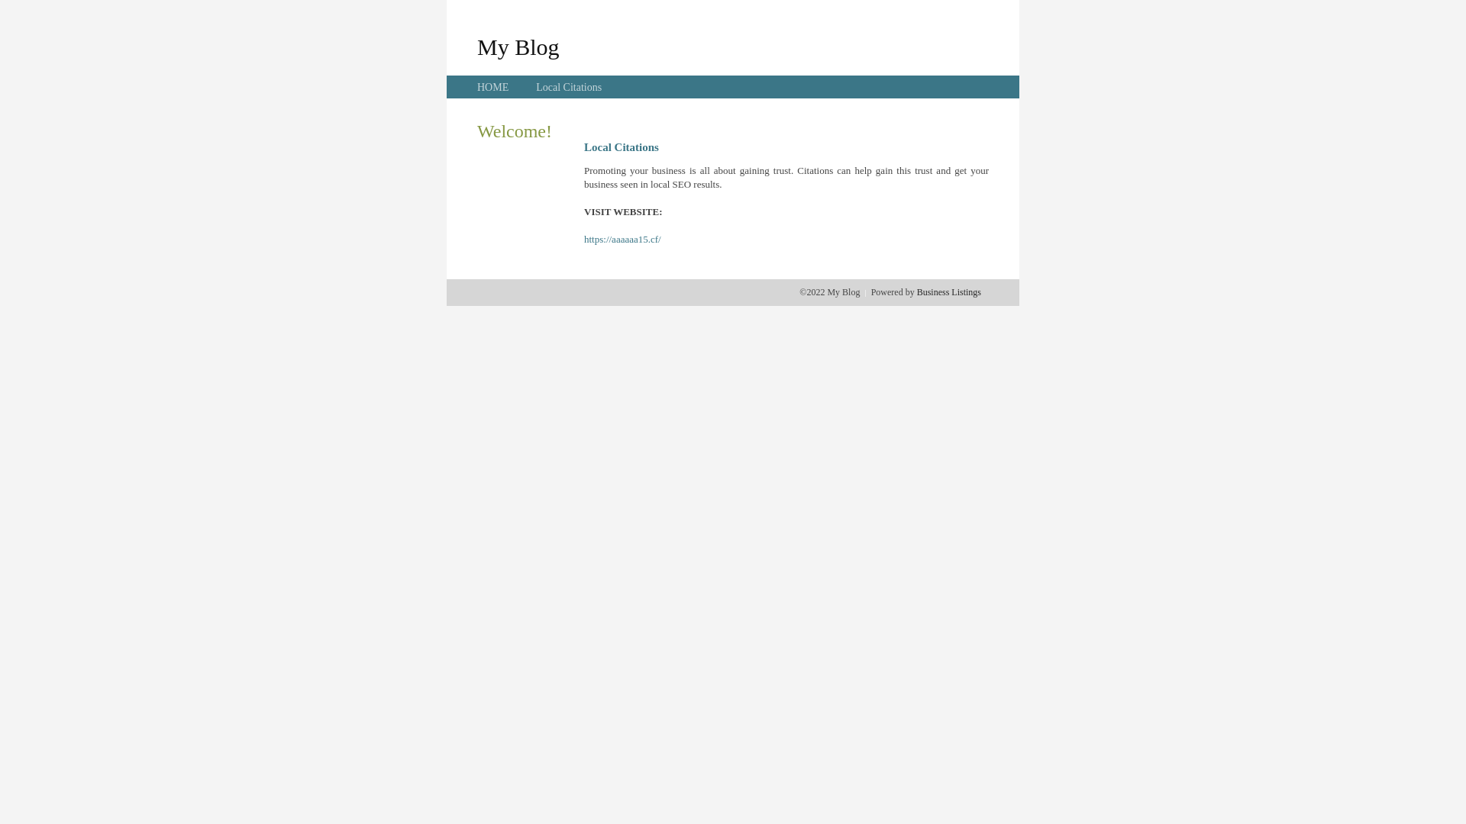 This screenshot has width=1466, height=824. What do you see at coordinates (623, 240) in the screenshot?
I see `https://aaaaaa15.cf/` at bounding box center [623, 240].